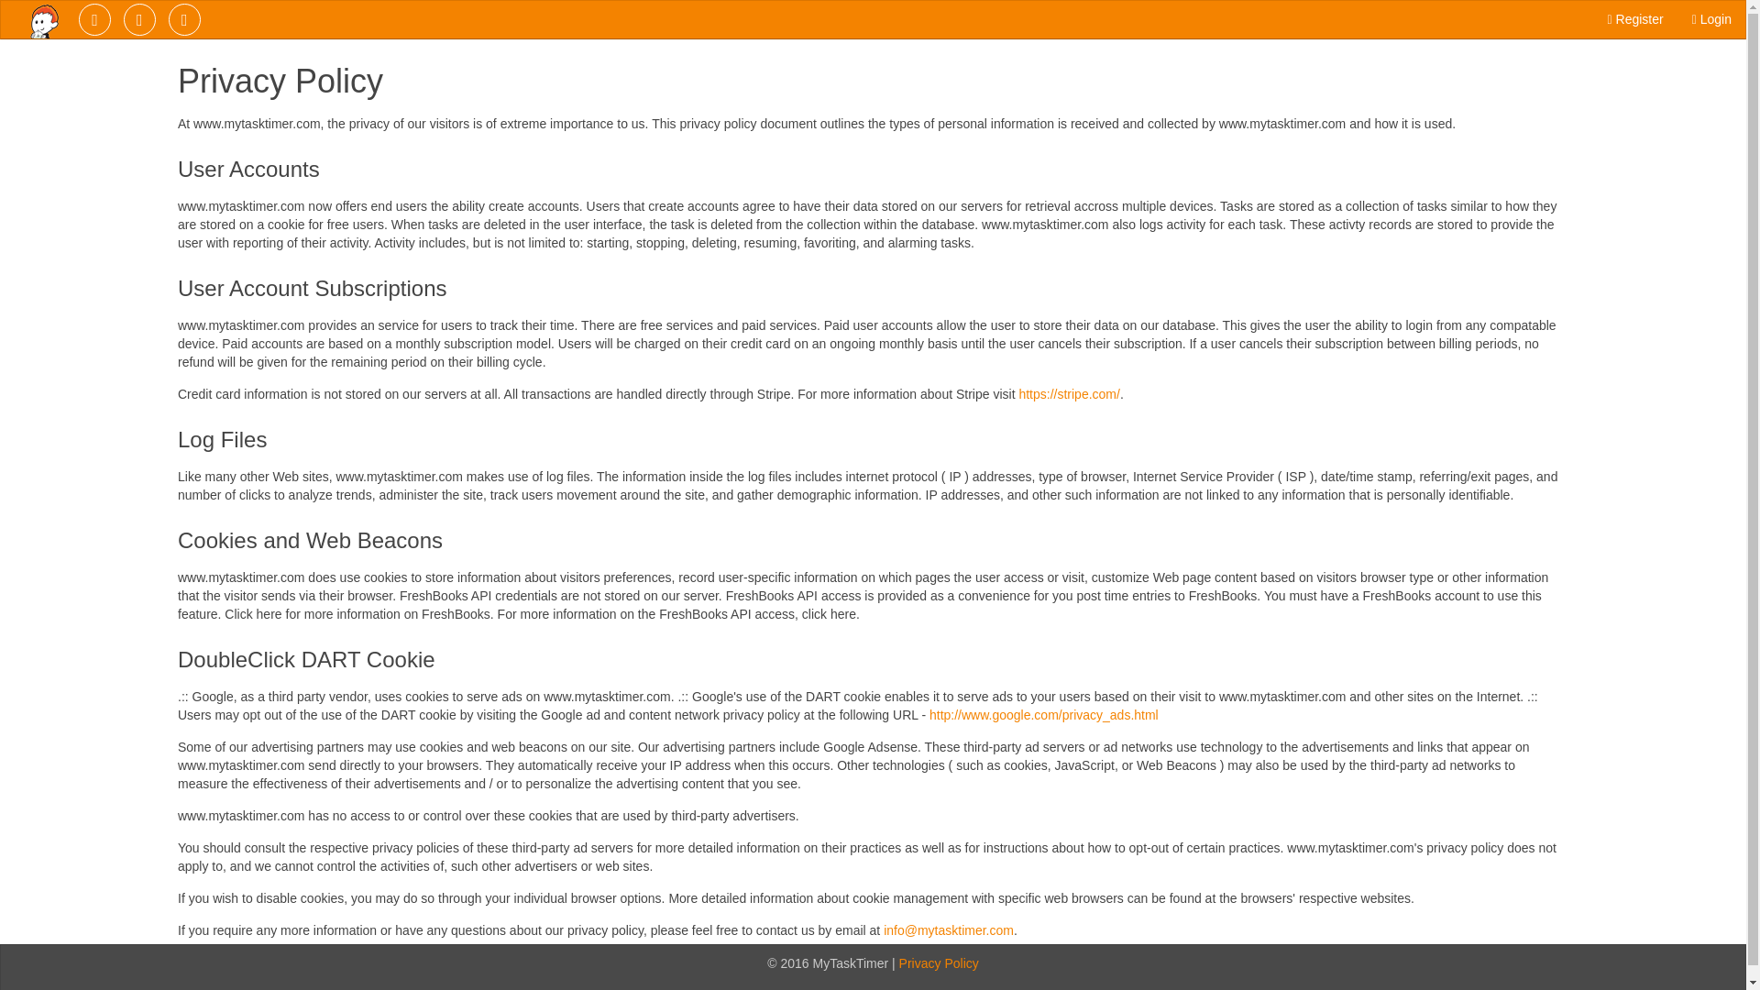 The image size is (1760, 990). Describe the element at coordinates (42, 27) in the screenshot. I see `MyTaskTimer` at that location.